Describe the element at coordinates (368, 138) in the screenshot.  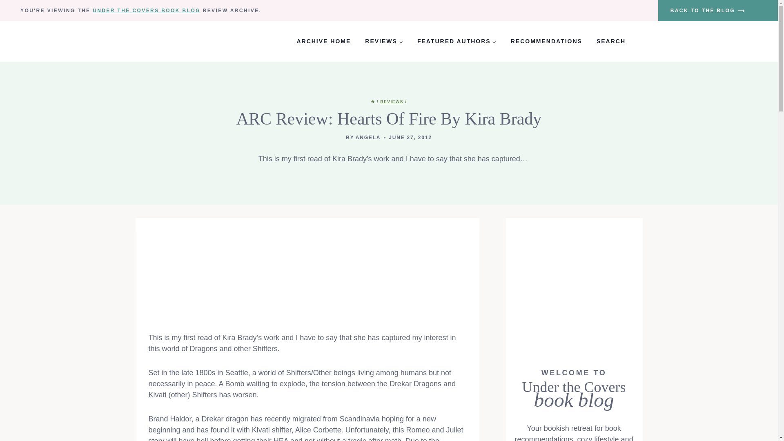
I see `ANGELA` at that location.